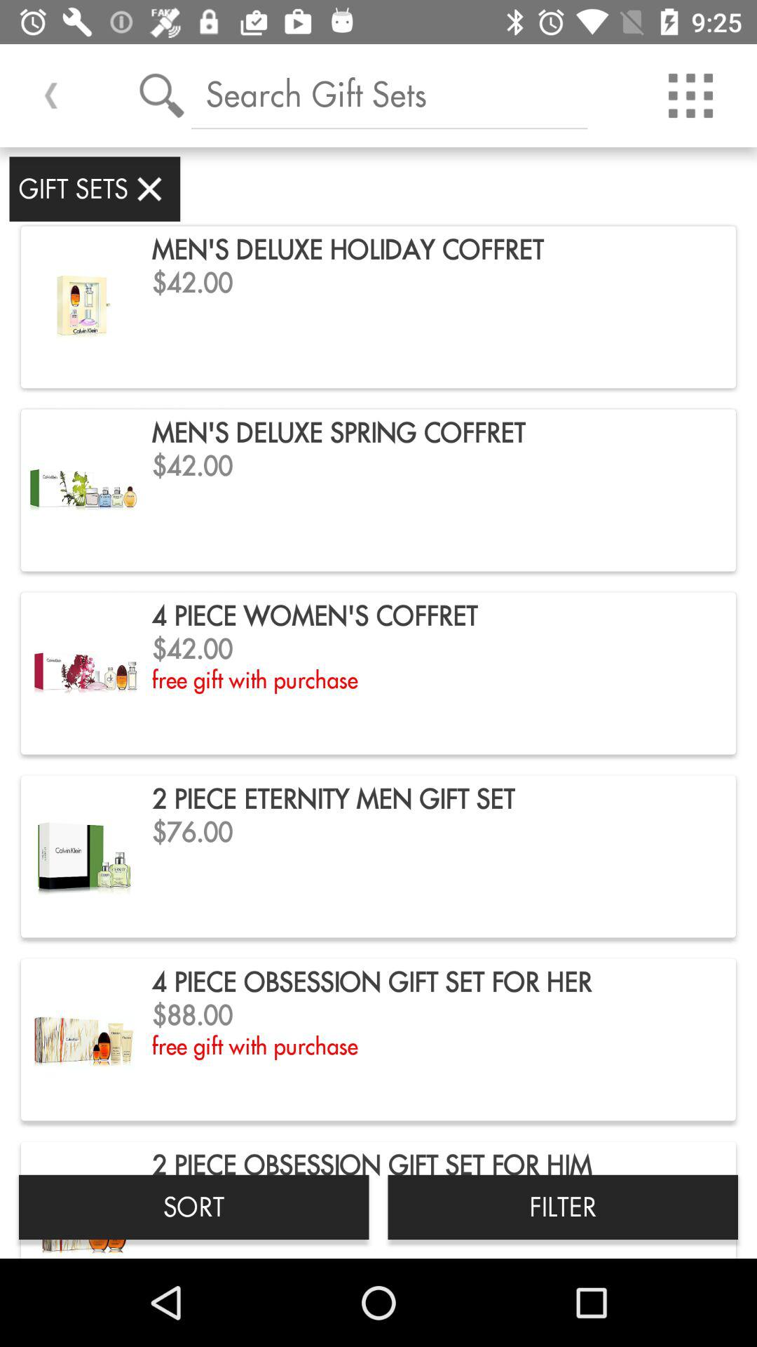 The image size is (757, 1347). I want to click on scroll to the gift sets icon, so click(95, 189).